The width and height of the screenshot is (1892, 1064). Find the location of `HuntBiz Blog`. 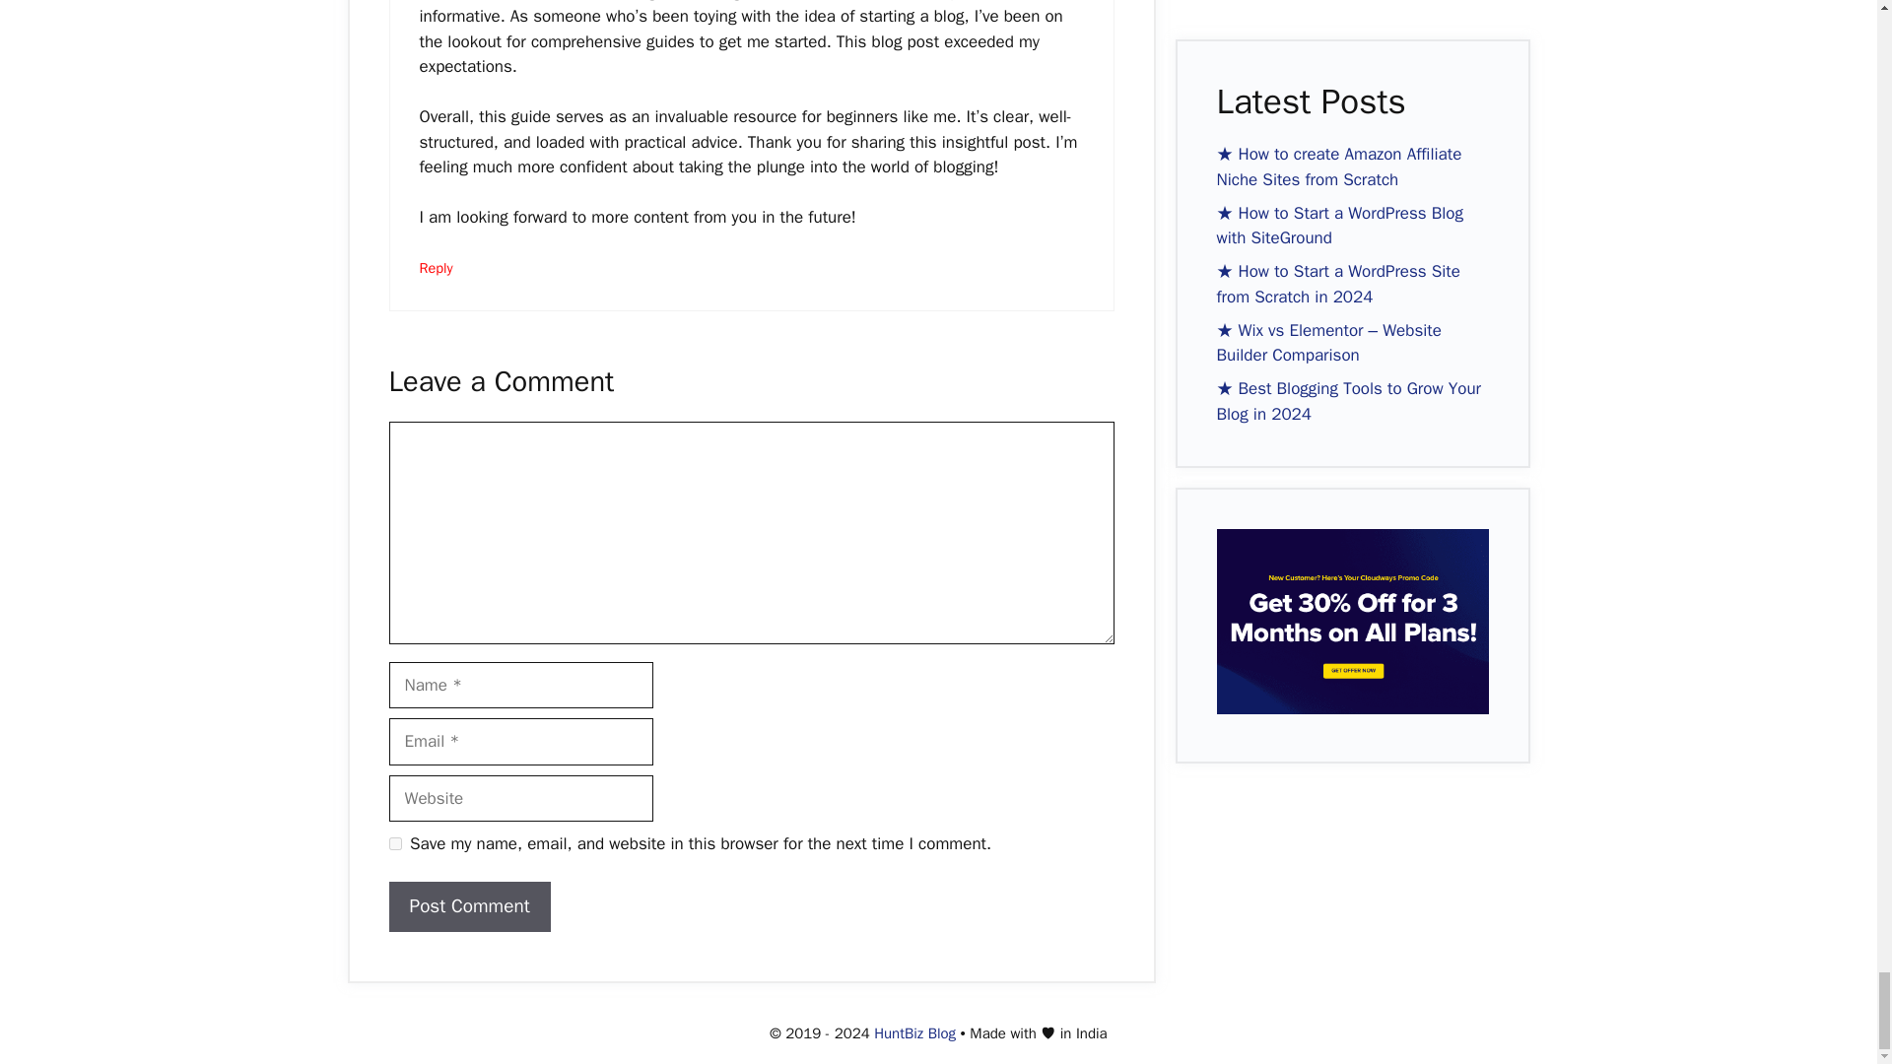

HuntBiz Blog is located at coordinates (914, 1033).